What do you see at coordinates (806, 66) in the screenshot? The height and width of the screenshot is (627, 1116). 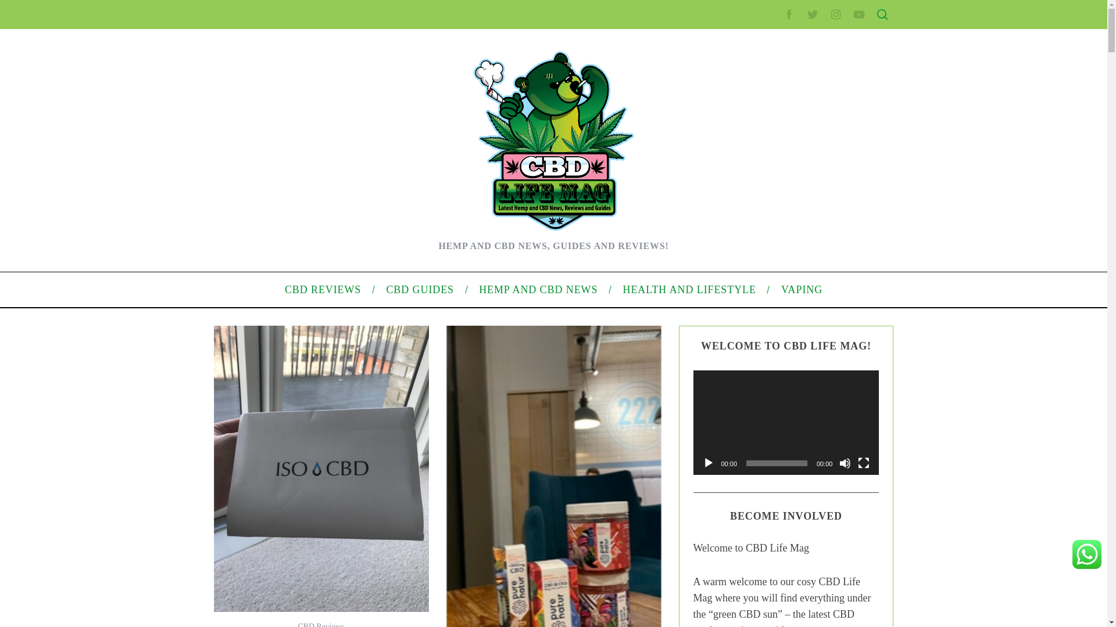 I see `Search` at bounding box center [806, 66].